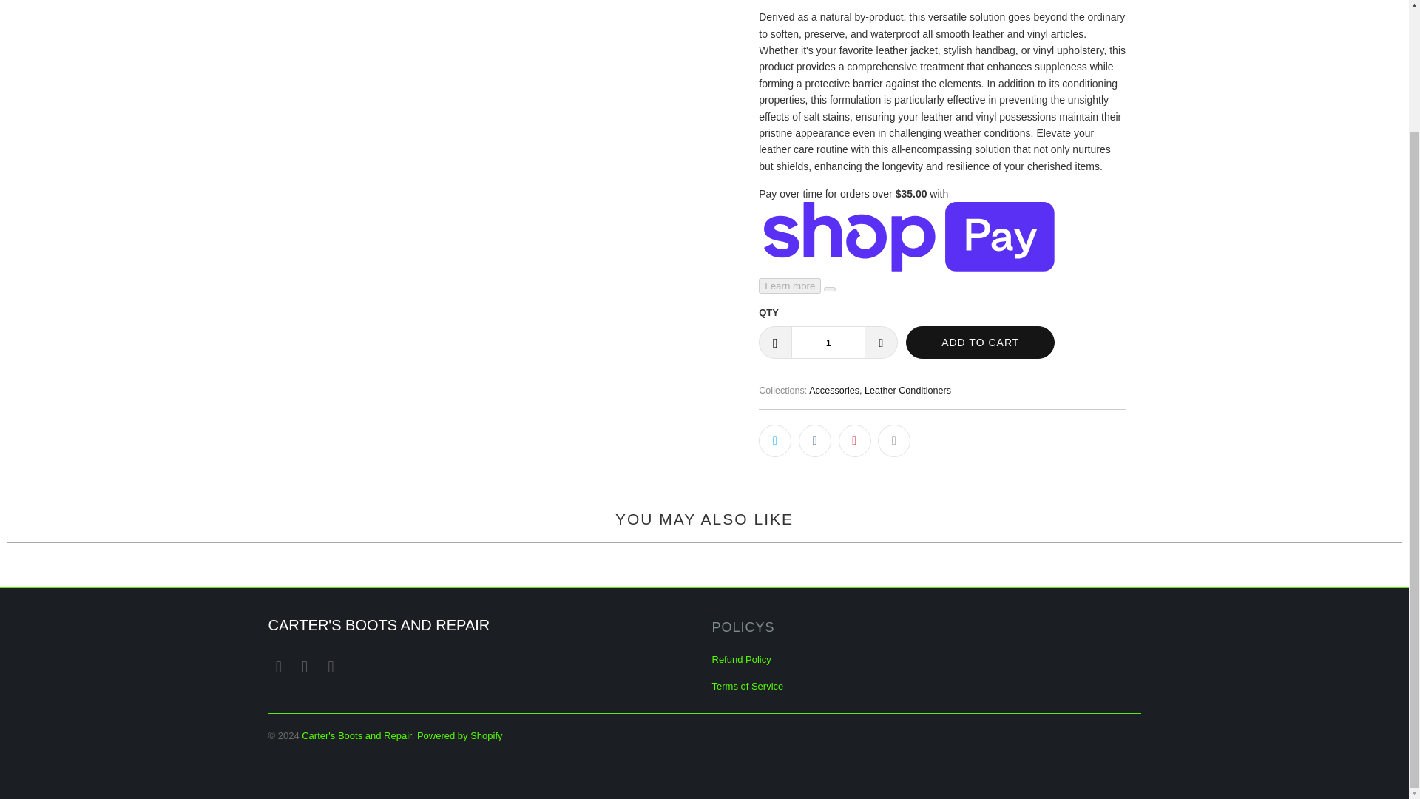  Describe the element at coordinates (278, 667) in the screenshot. I see `Carter's Boots and Repair on Facebook` at that location.